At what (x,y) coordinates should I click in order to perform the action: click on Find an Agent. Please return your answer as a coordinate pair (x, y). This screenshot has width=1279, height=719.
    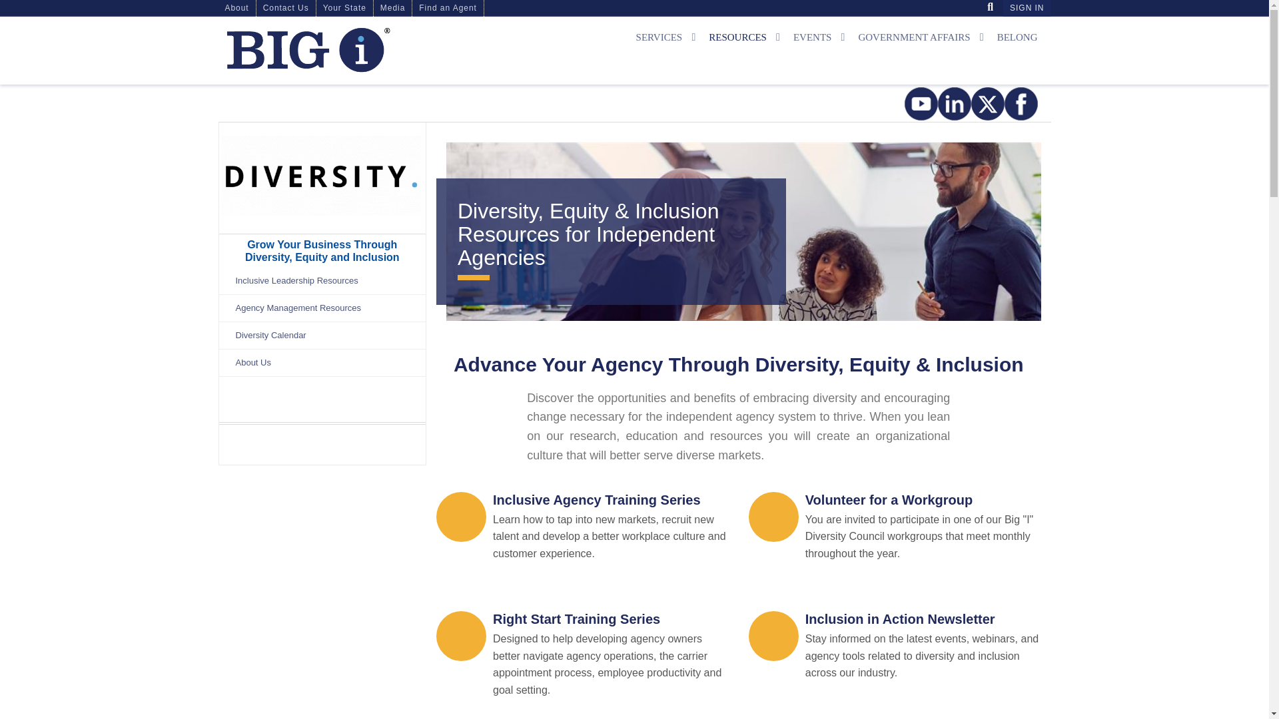
    Looking at the image, I should click on (448, 8).